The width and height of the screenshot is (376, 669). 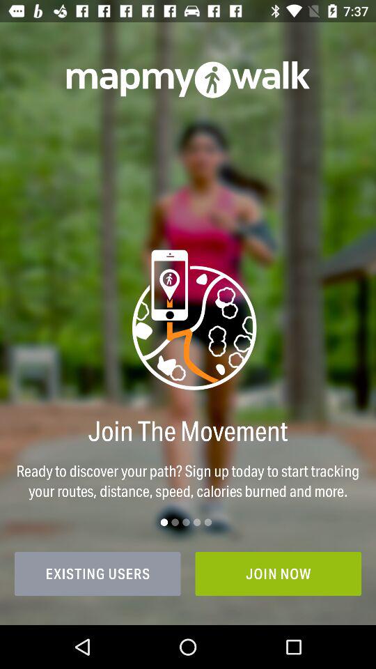 What do you see at coordinates (279, 574) in the screenshot?
I see `choose the icon next to existing users icon` at bounding box center [279, 574].